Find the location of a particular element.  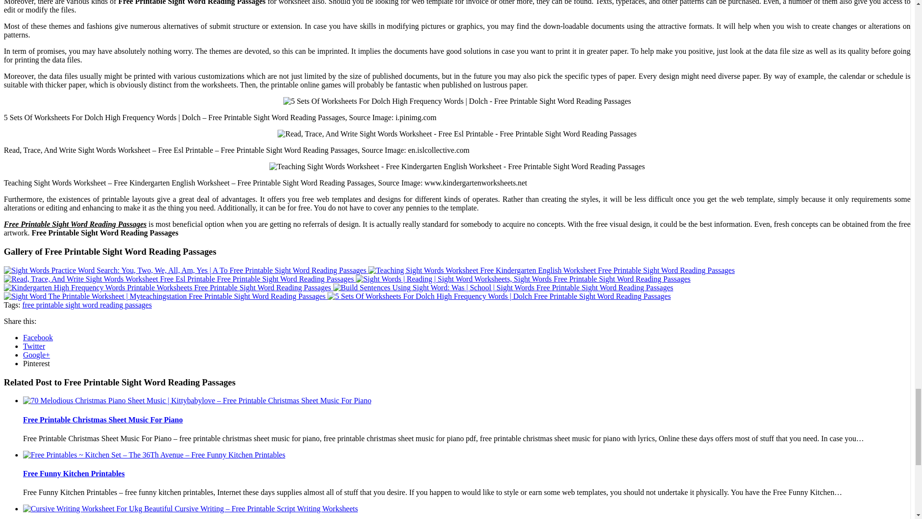

Pinterest is located at coordinates (36, 363).